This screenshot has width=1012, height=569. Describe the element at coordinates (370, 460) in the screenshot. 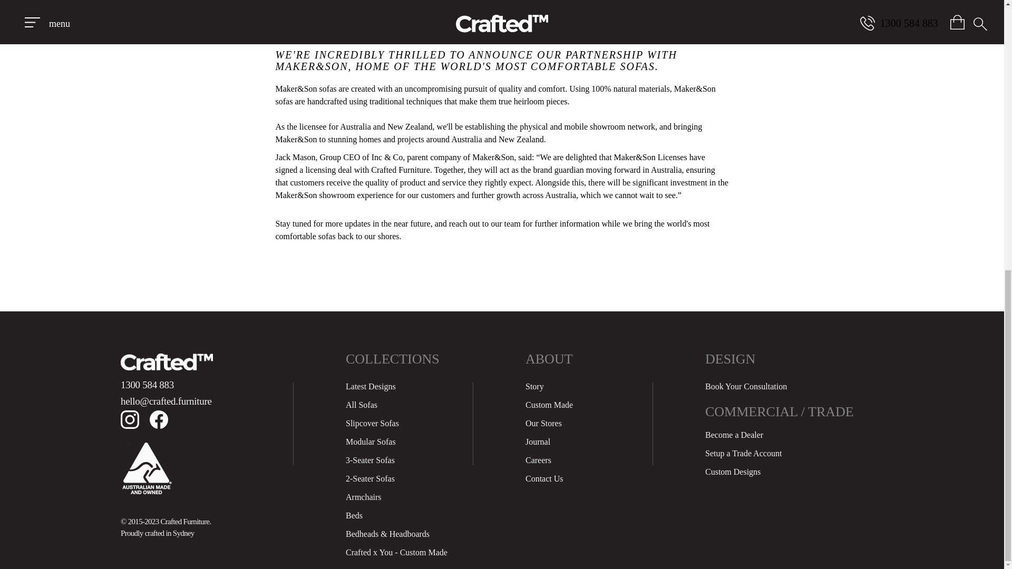

I see `3-Seater Sofas` at that location.